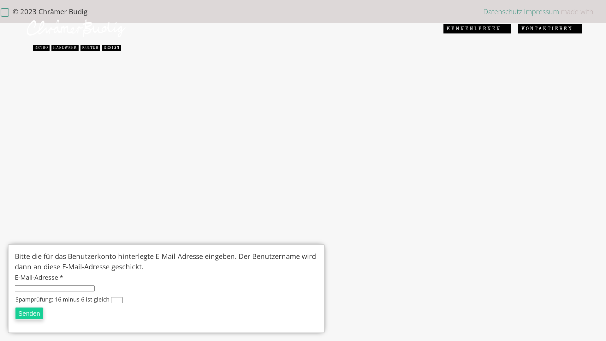  What do you see at coordinates (502, 11) in the screenshot?
I see `Datenschutz` at bounding box center [502, 11].